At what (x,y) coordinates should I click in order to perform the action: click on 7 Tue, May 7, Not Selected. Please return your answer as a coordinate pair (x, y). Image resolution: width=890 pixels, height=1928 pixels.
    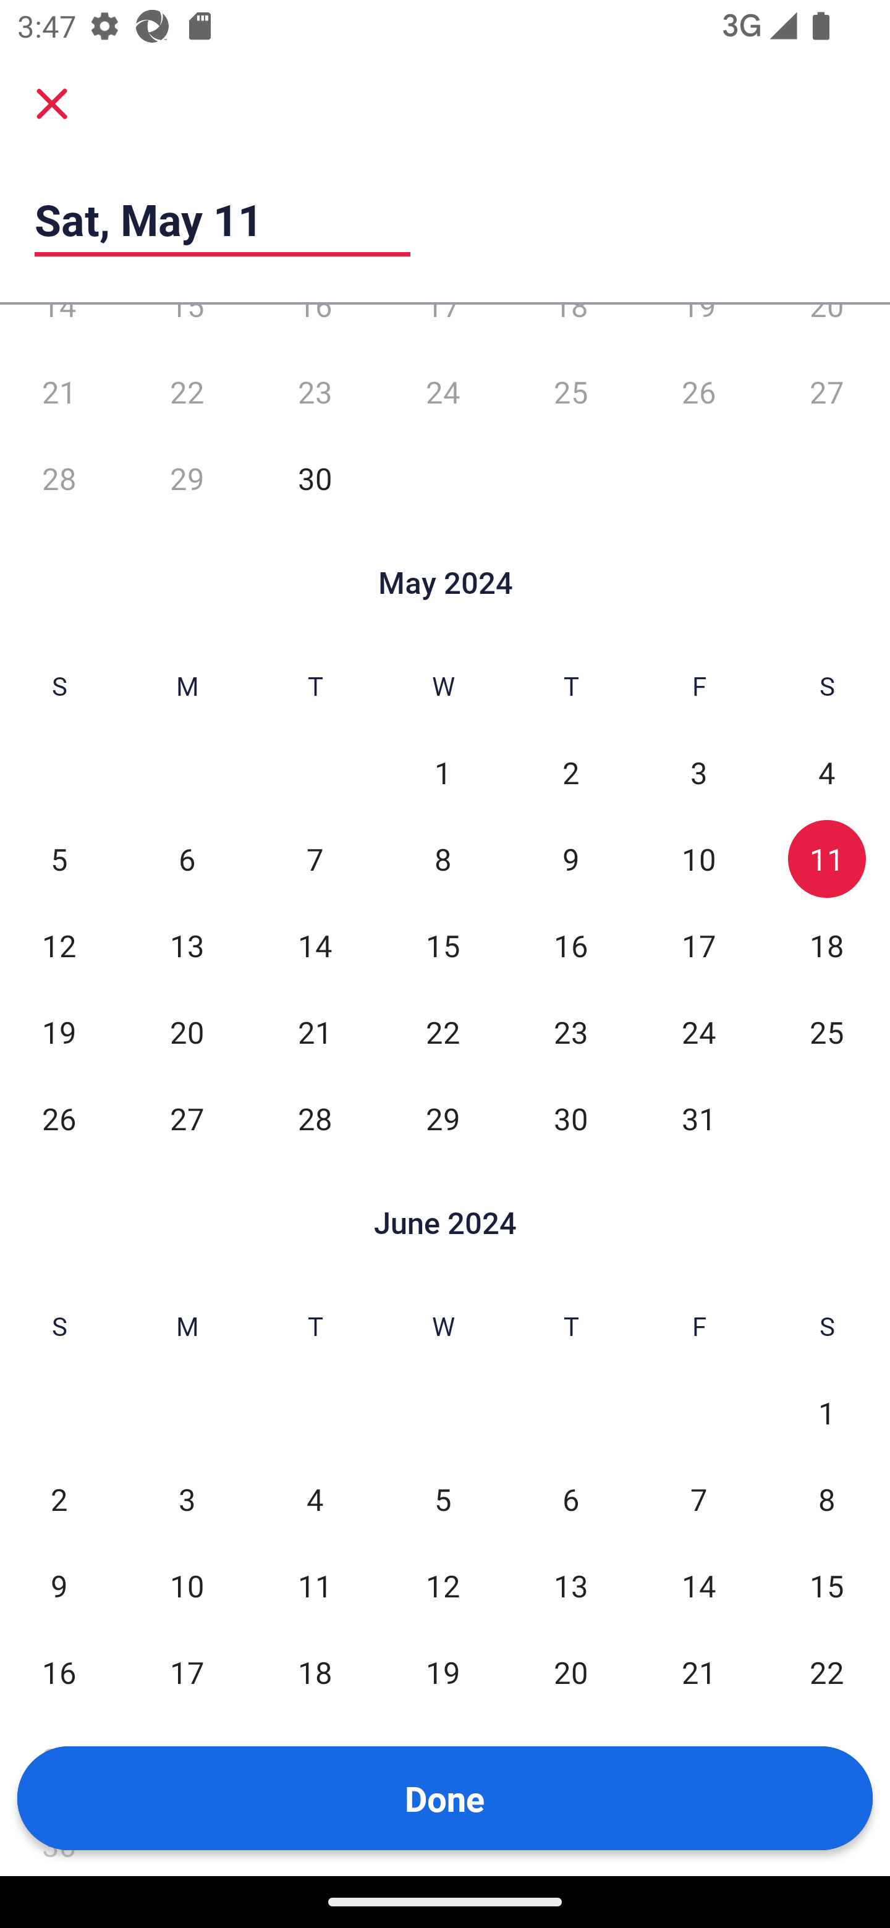
    Looking at the image, I should click on (315, 859).